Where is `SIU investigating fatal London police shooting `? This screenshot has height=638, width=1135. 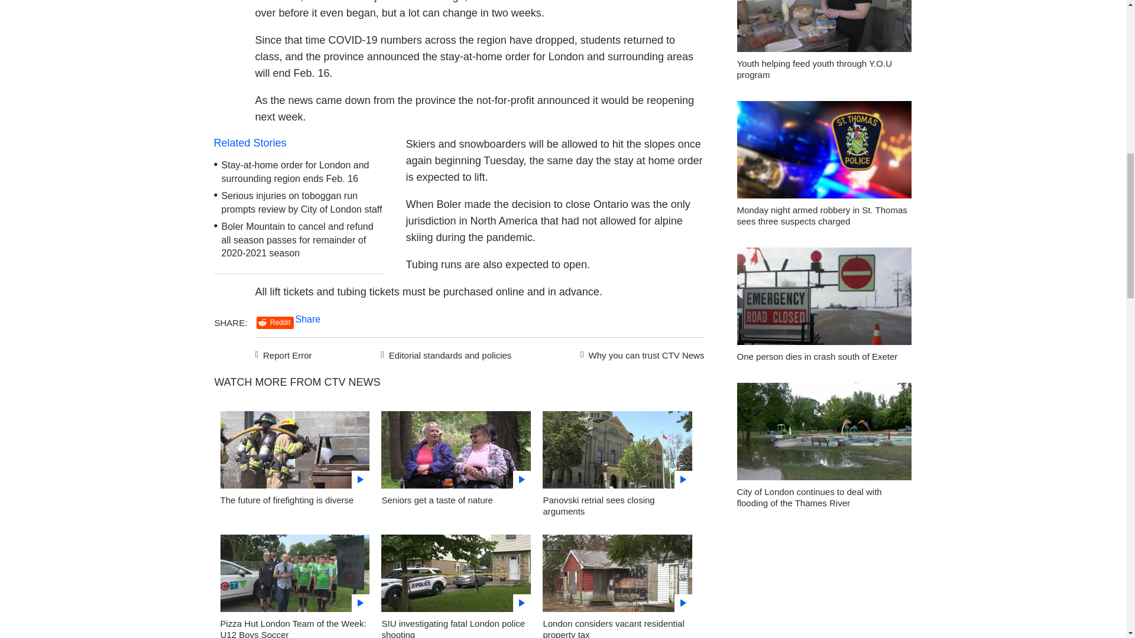 SIU investigating fatal London police shooting  is located at coordinates (456, 577).